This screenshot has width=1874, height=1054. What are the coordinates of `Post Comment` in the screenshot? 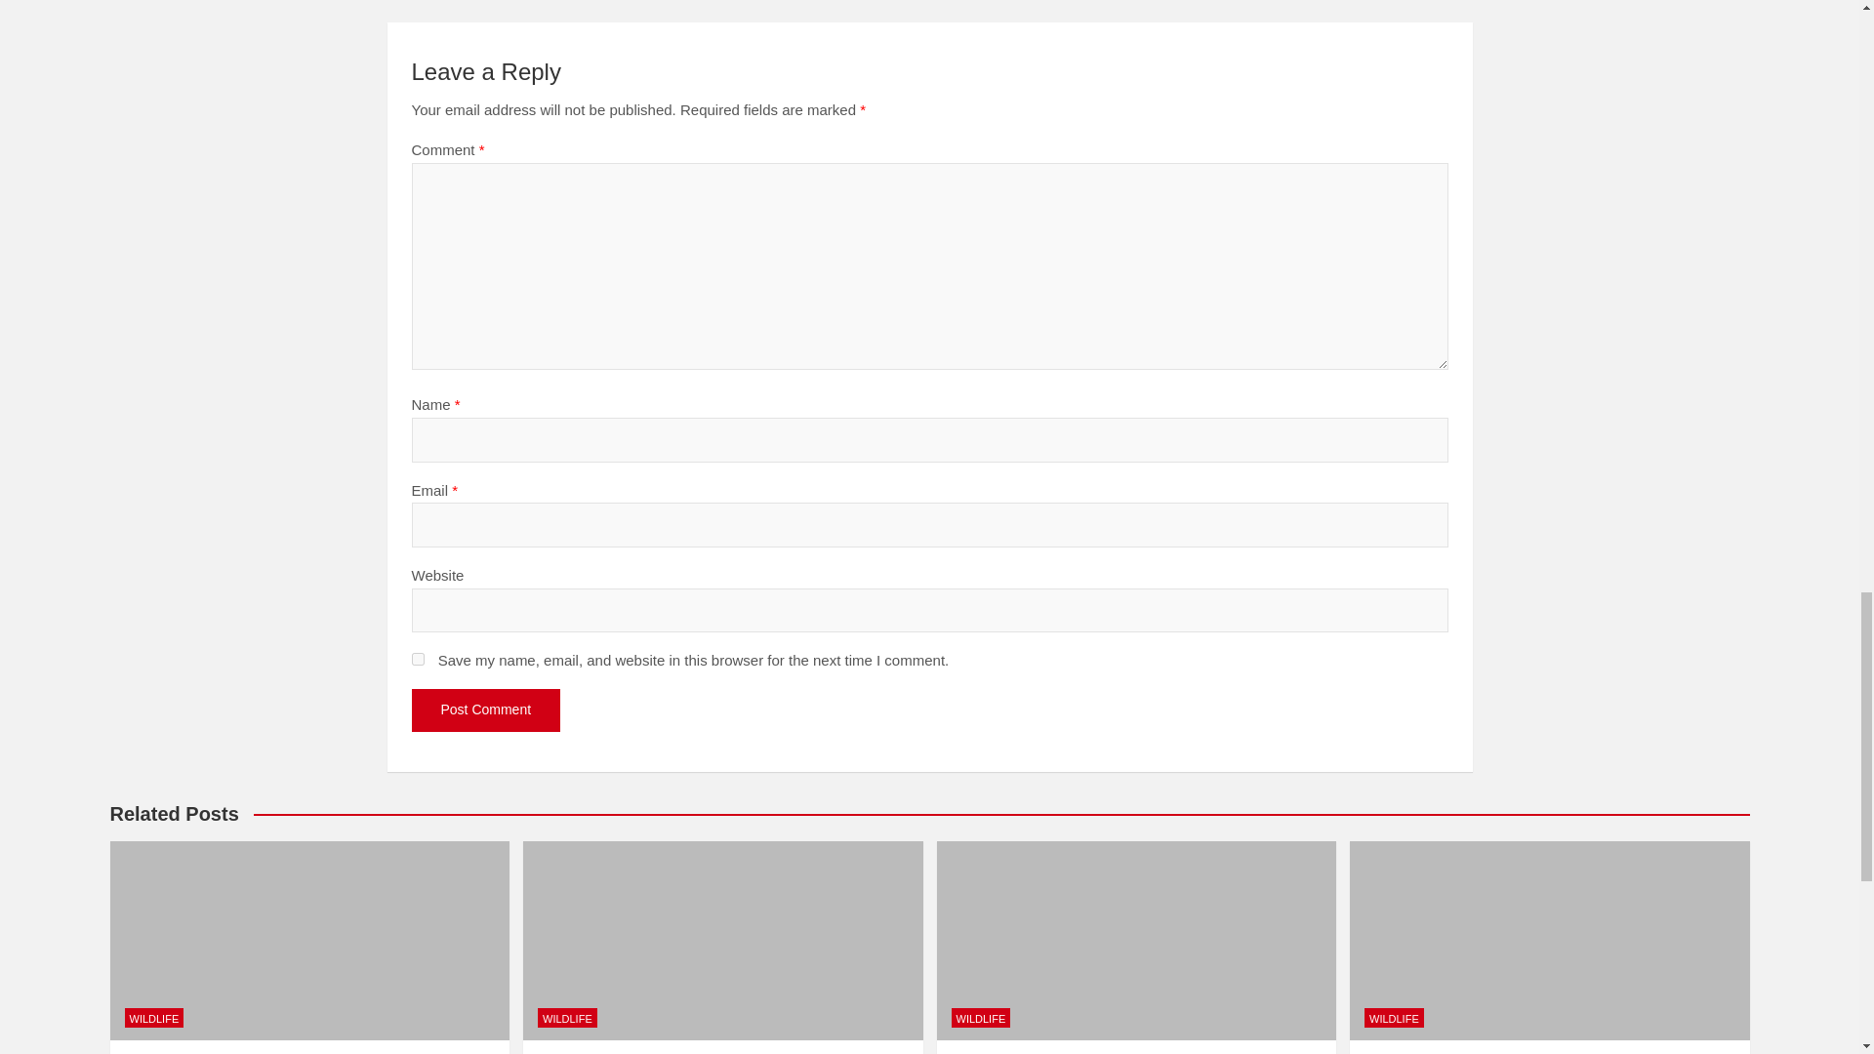 It's located at (486, 710).